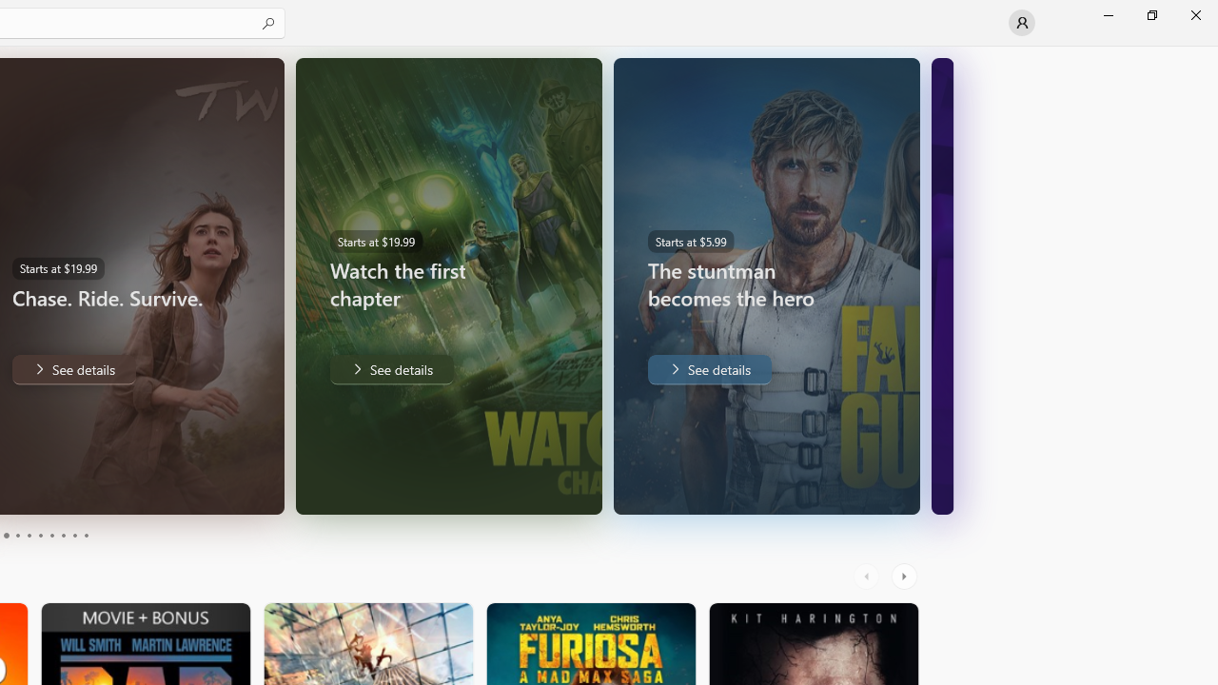  I want to click on Minimize Microsoft Store, so click(1108, 15).